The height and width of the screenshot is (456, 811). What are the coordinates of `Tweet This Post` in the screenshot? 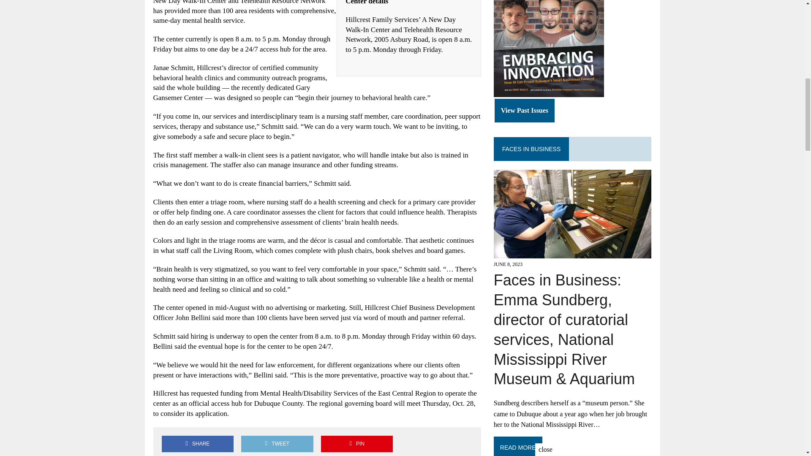 It's located at (277, 444).